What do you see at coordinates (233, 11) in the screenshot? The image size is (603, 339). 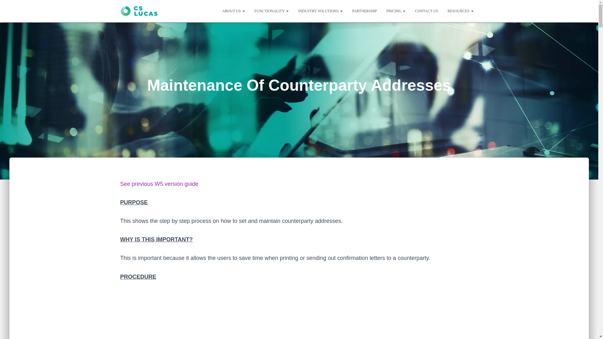 I see `ABOUT US` at bounding box center [233, 11].